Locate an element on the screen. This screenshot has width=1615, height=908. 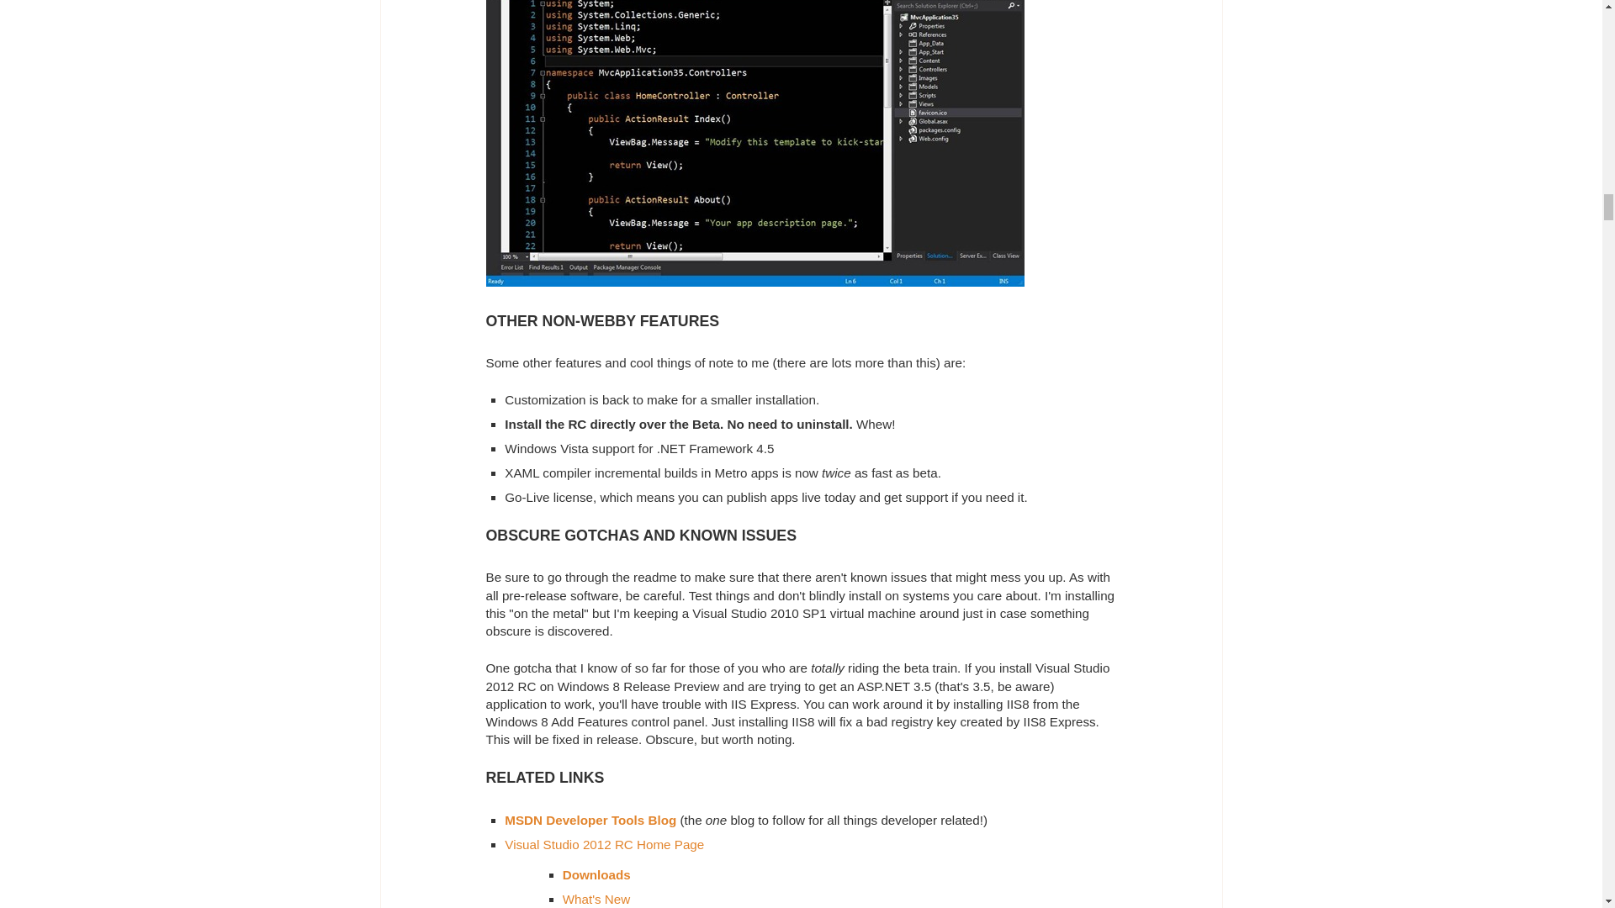
MSDN Developer Tools Blog is located at coordinates (590, 819).